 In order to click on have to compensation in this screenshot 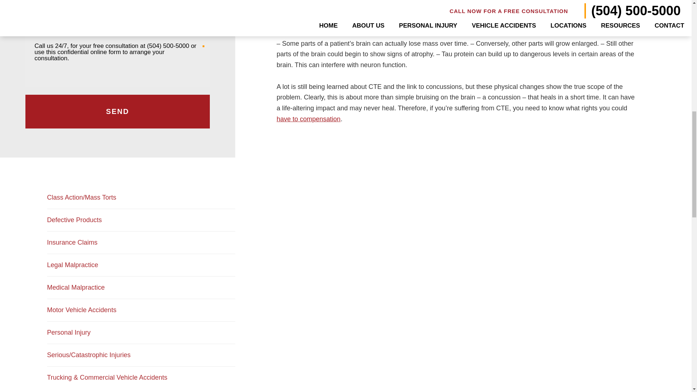, I will do `click(309, 119)`.